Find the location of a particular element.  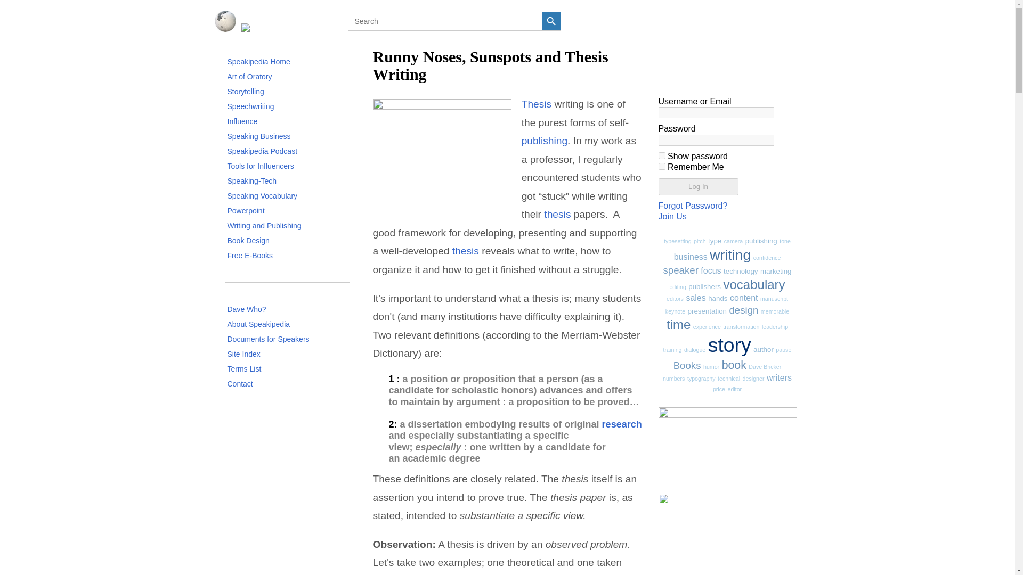

NotebookFountainPen is located at coordinates (442, 153).